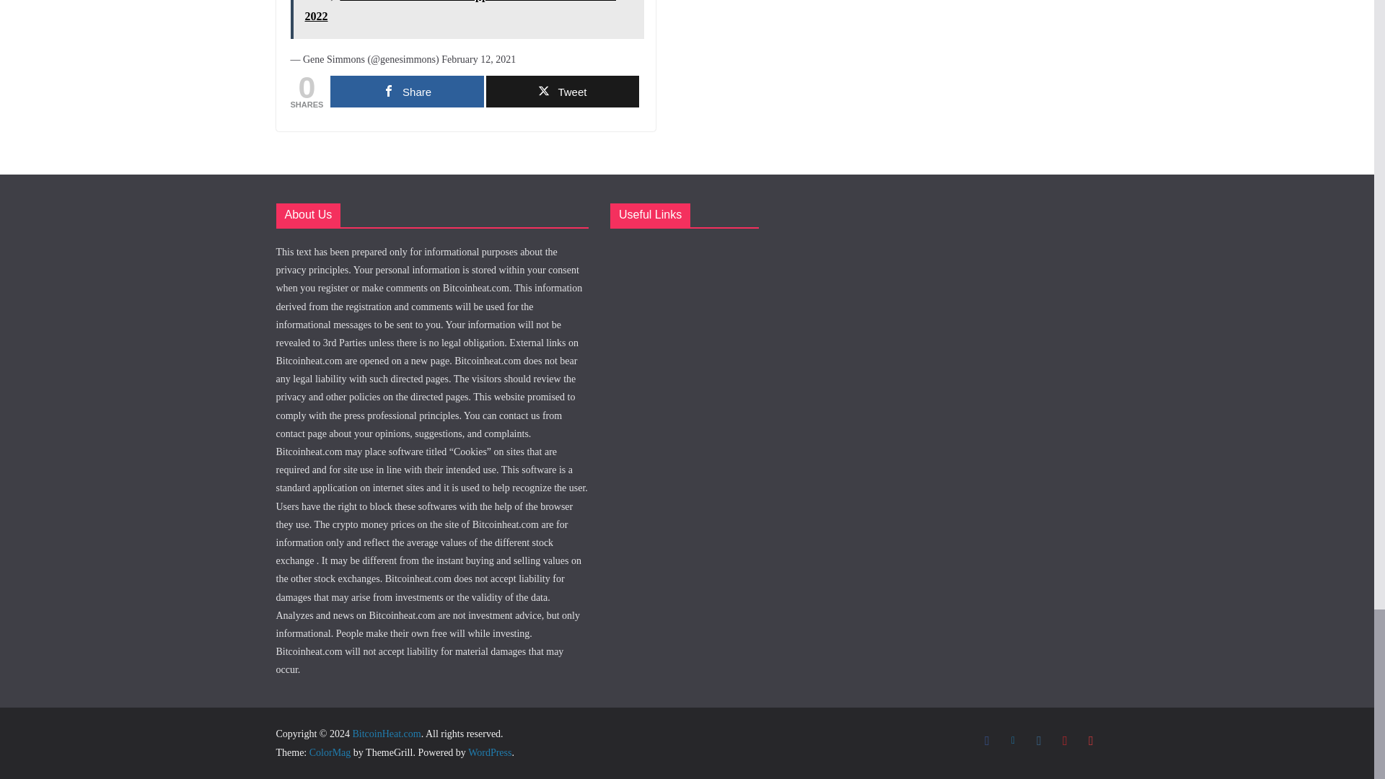 The image size is (1385, 779). Describe the element at coordinates (407, 91) in the screenshot. I see `Share` at that location.